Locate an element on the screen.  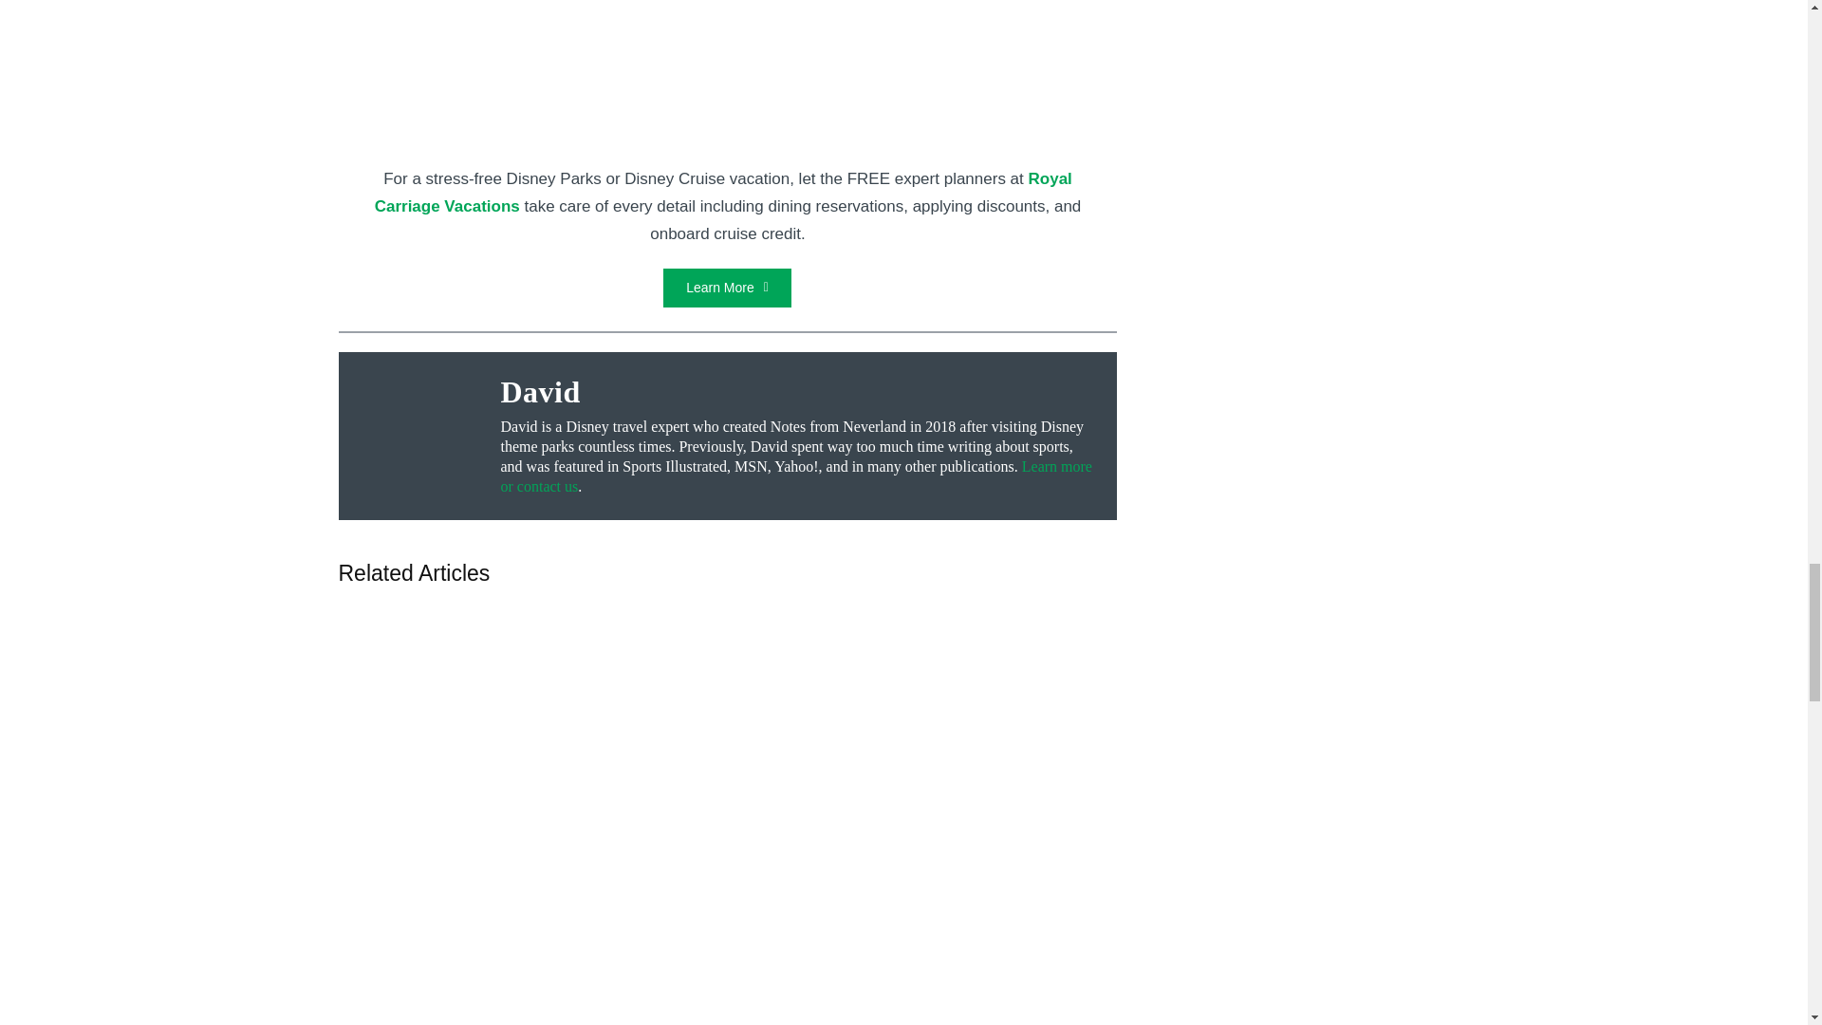
NFN-Royal-Carriage-Travel-Agency is located at coordinates (727, 155).